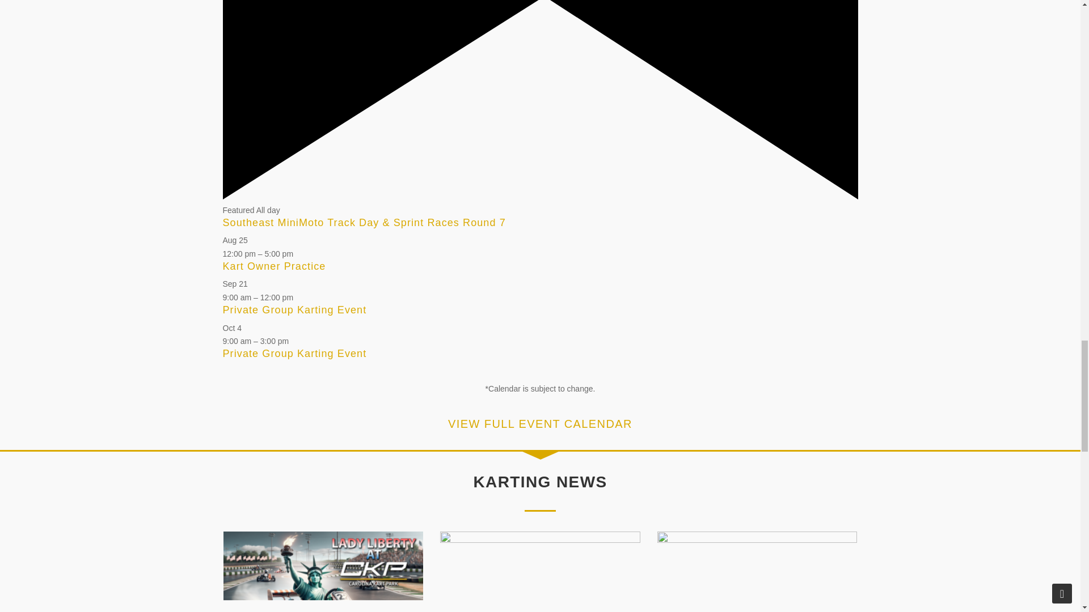 The image size is (1089, 612). I want to click on Private Group Karting Event, so click(294, 309).